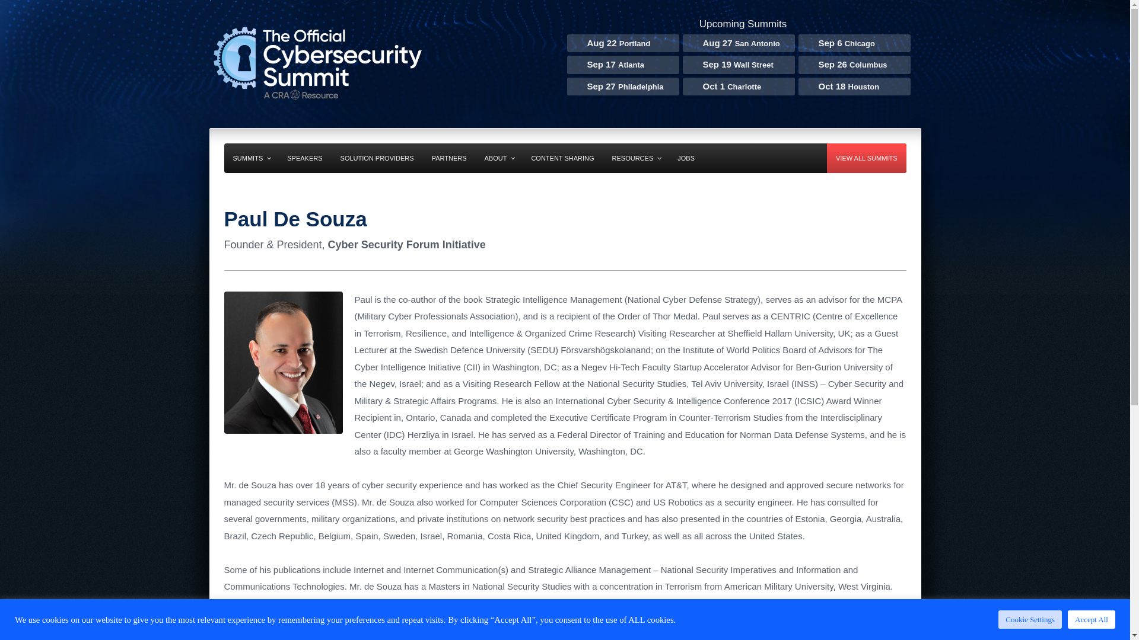  Describe the element at coordinates (622, 44) in the screenshot. I see `Aug 22 Portland` at that location.